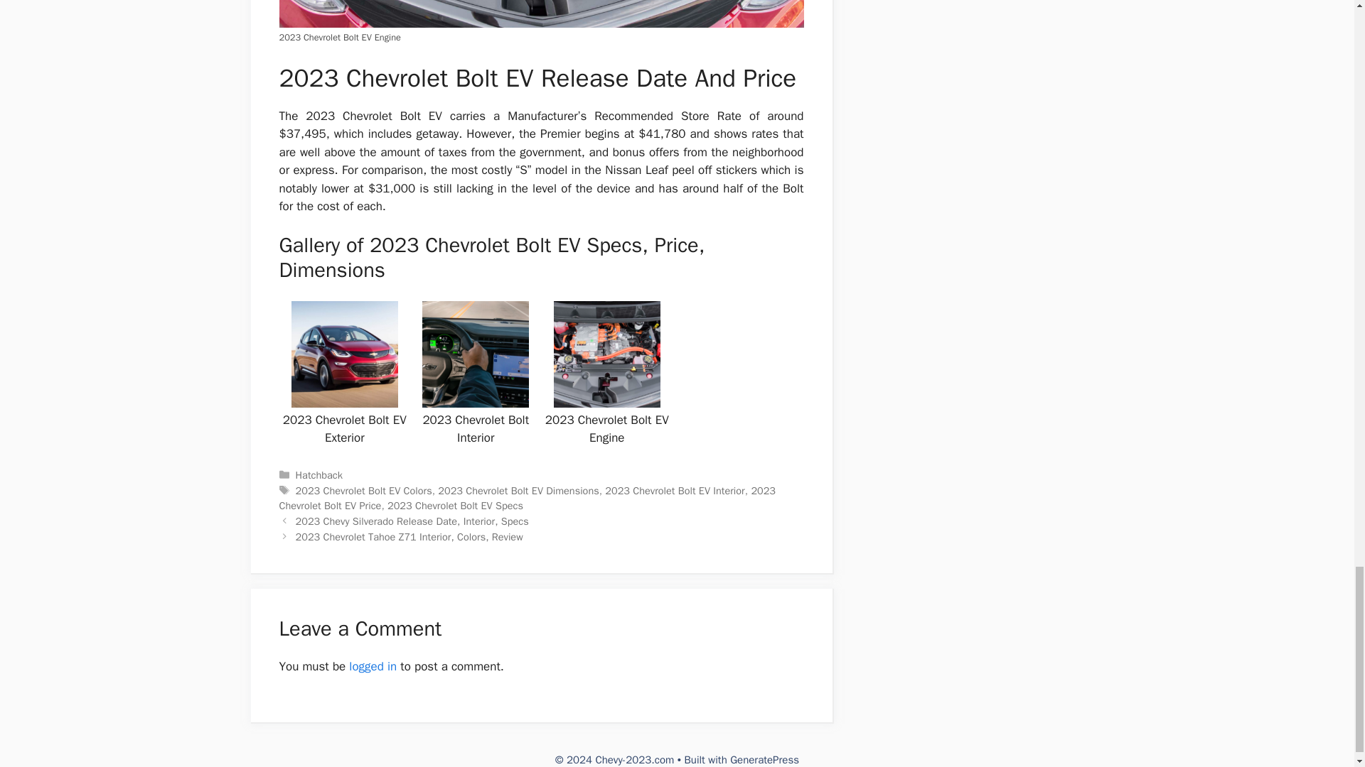 The image size is (1365, 767). Describe the element at coordinates (674, 490) in the screenshot. I see `2023 Chevrolet Bolt EV Interior` at that location.